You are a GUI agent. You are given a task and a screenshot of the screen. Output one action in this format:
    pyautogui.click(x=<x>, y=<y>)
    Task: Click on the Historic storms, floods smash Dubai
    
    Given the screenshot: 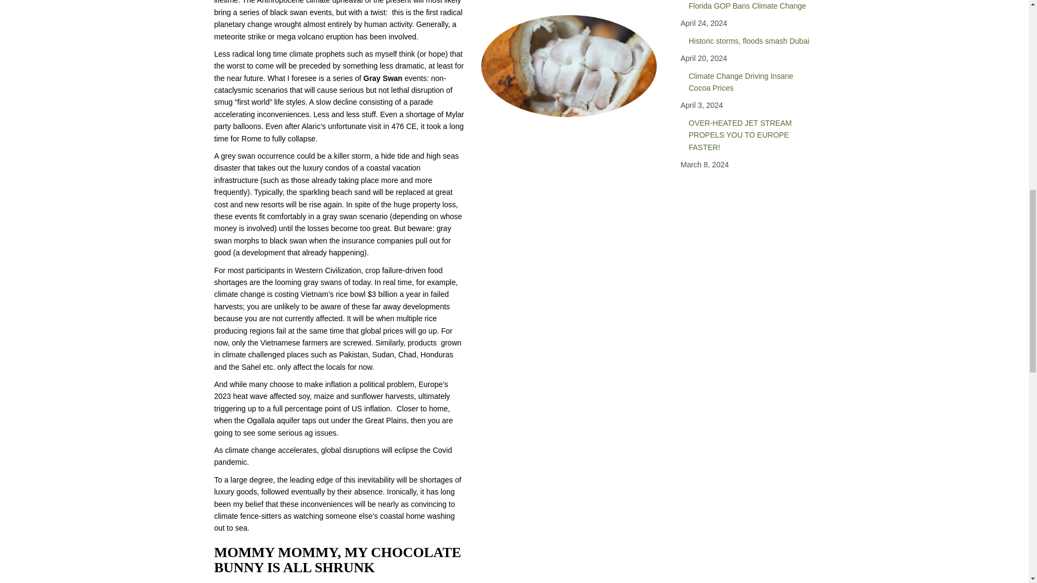 What is the action you would take?
    pyautogui.click(x=751, y=41)
    